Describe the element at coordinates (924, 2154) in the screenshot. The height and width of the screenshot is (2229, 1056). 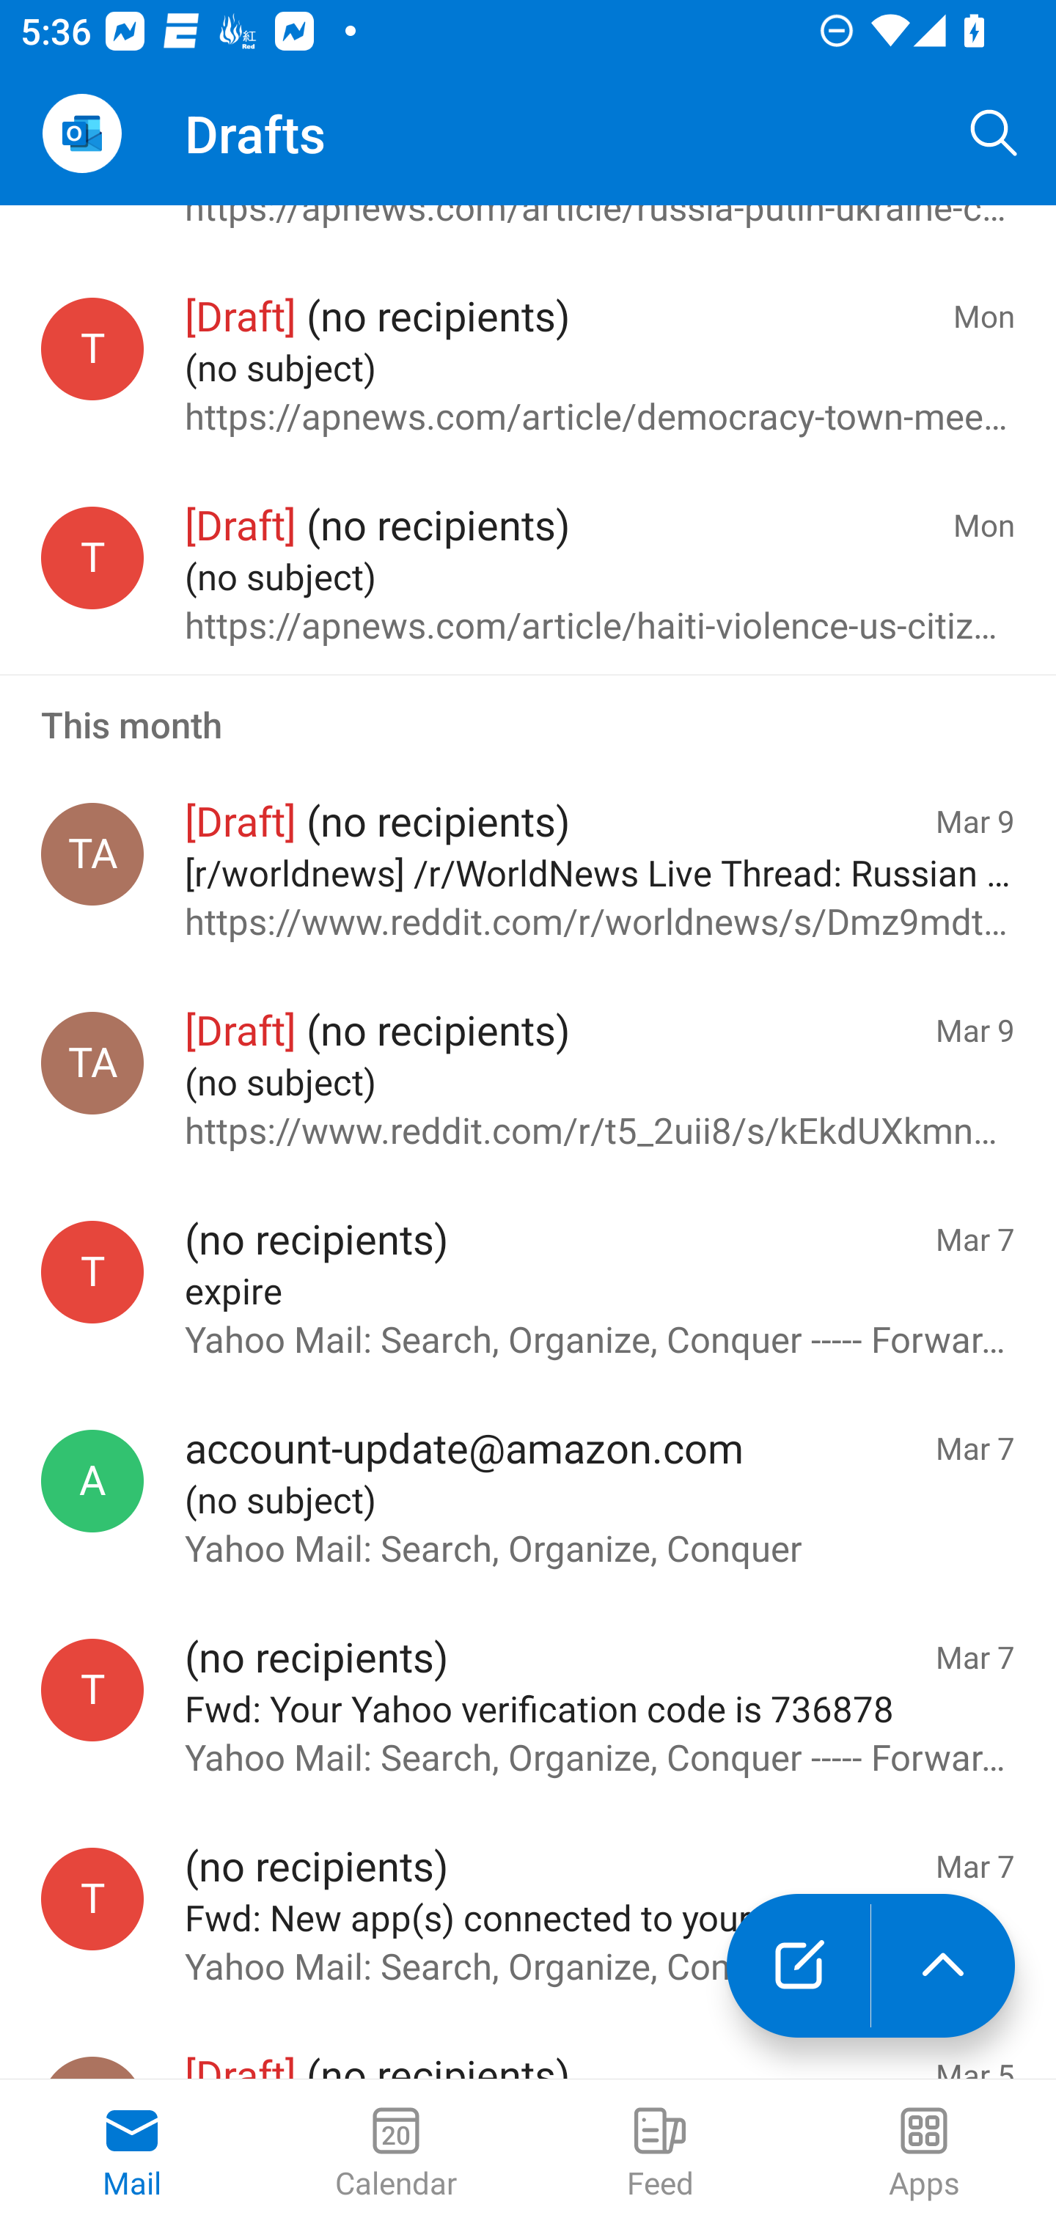
I see `Apps` at that location.